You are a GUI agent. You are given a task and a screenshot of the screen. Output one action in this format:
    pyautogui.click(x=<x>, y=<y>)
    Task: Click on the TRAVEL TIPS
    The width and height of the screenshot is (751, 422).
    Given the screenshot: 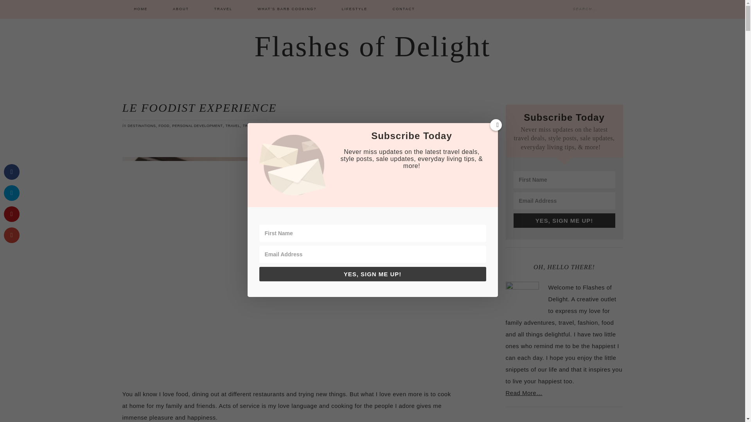 What is the action you would take?
    pyautogui.click(x=255, y=125)
    